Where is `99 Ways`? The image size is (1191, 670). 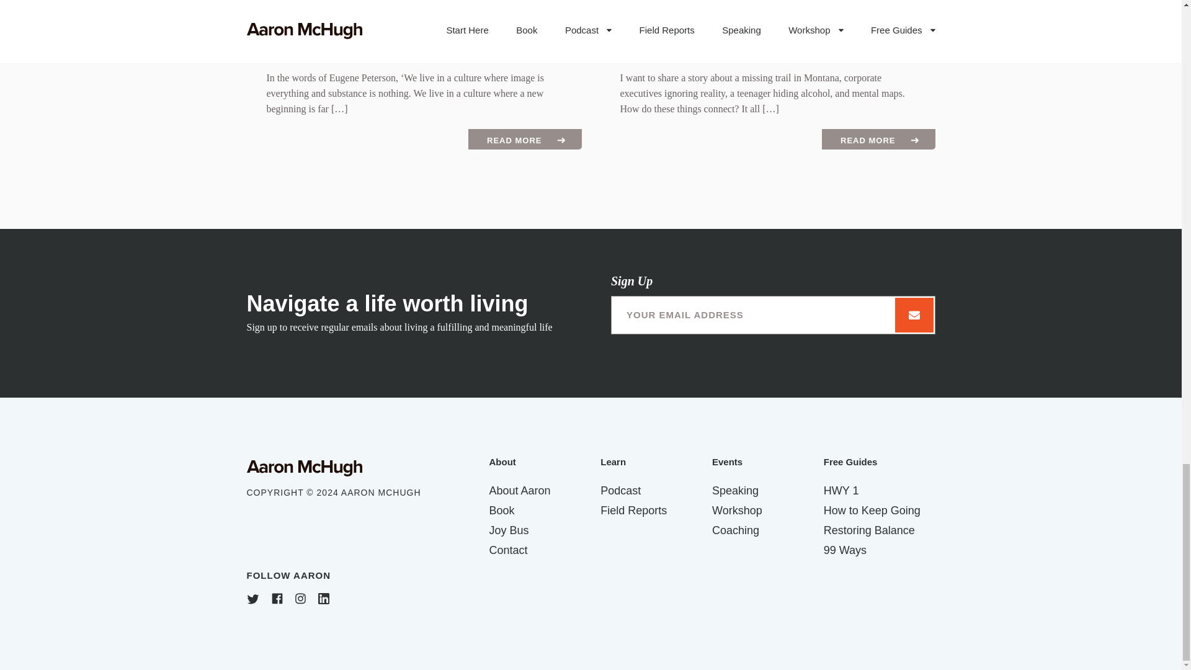 99 Ways is located at coordinates (845, 550).